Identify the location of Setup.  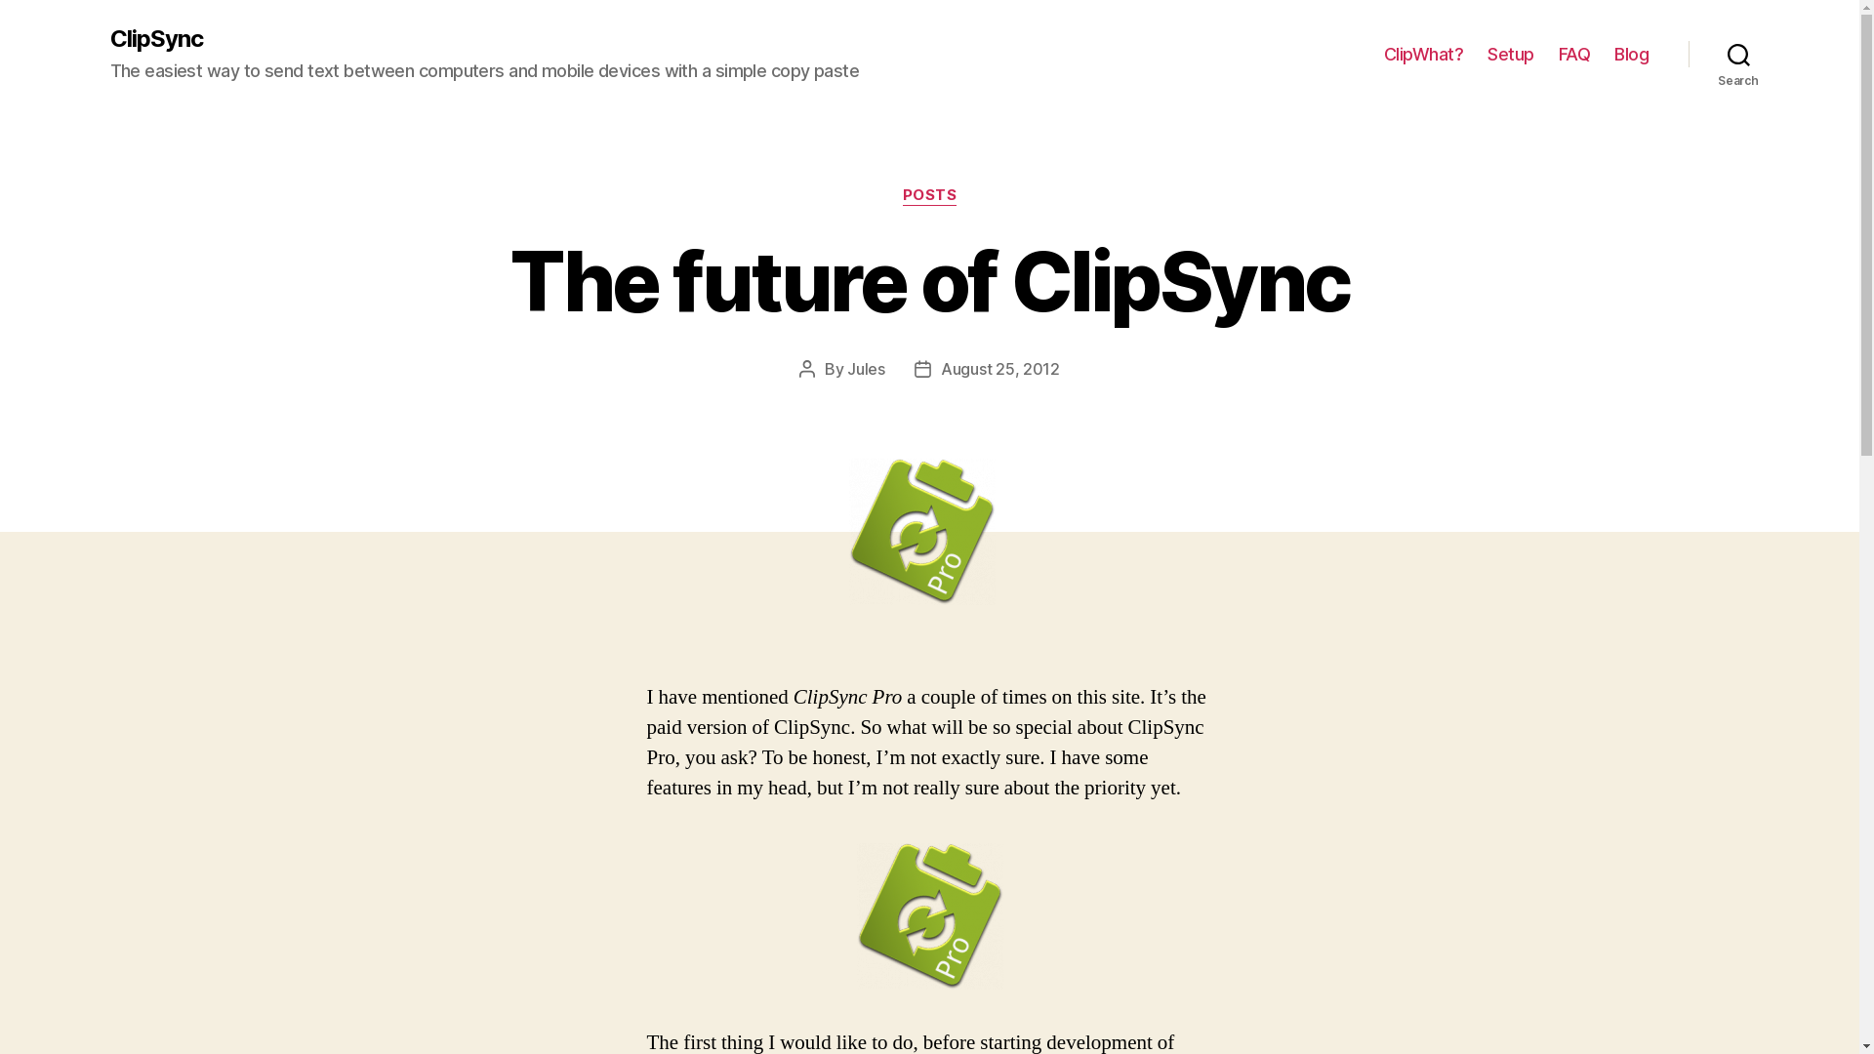
(1511, 55).